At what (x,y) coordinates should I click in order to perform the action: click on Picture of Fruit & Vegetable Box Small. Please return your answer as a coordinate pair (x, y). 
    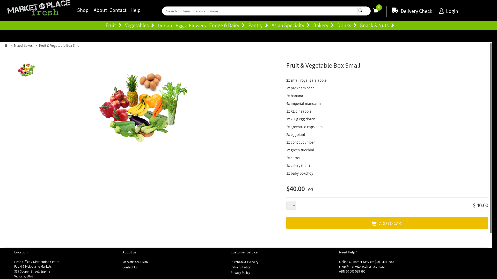
    Looking at the image, I should click on (143, 103).